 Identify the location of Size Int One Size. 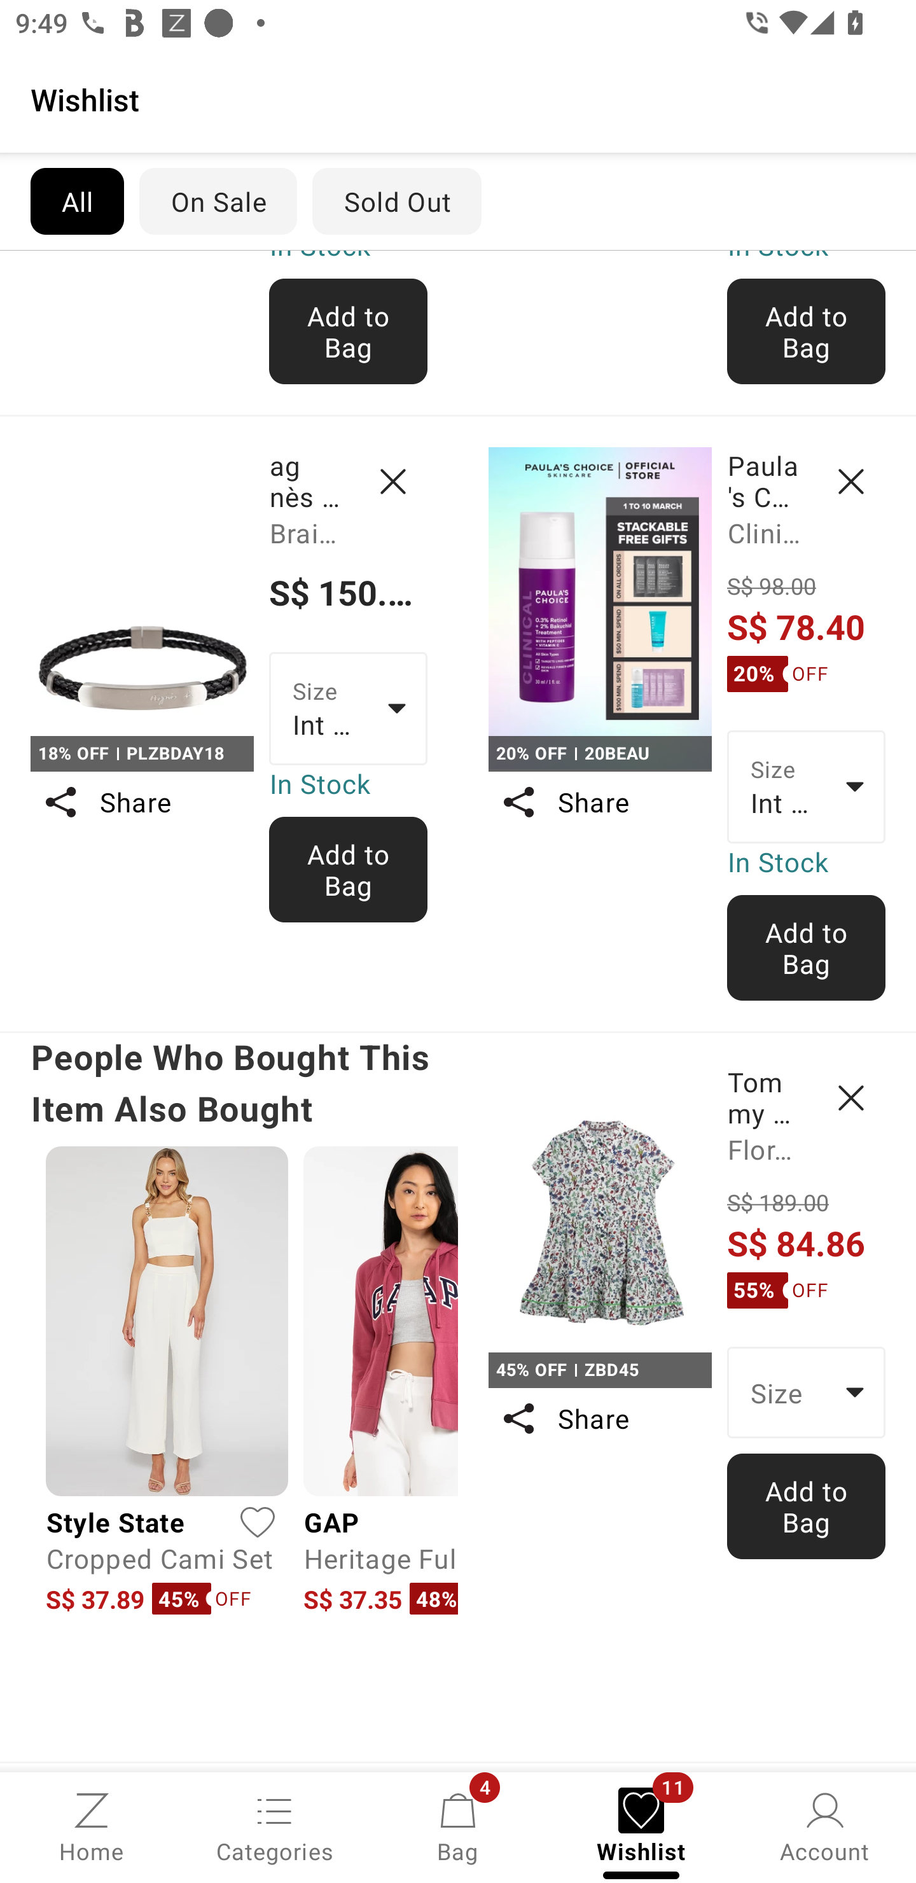
(349, 707).